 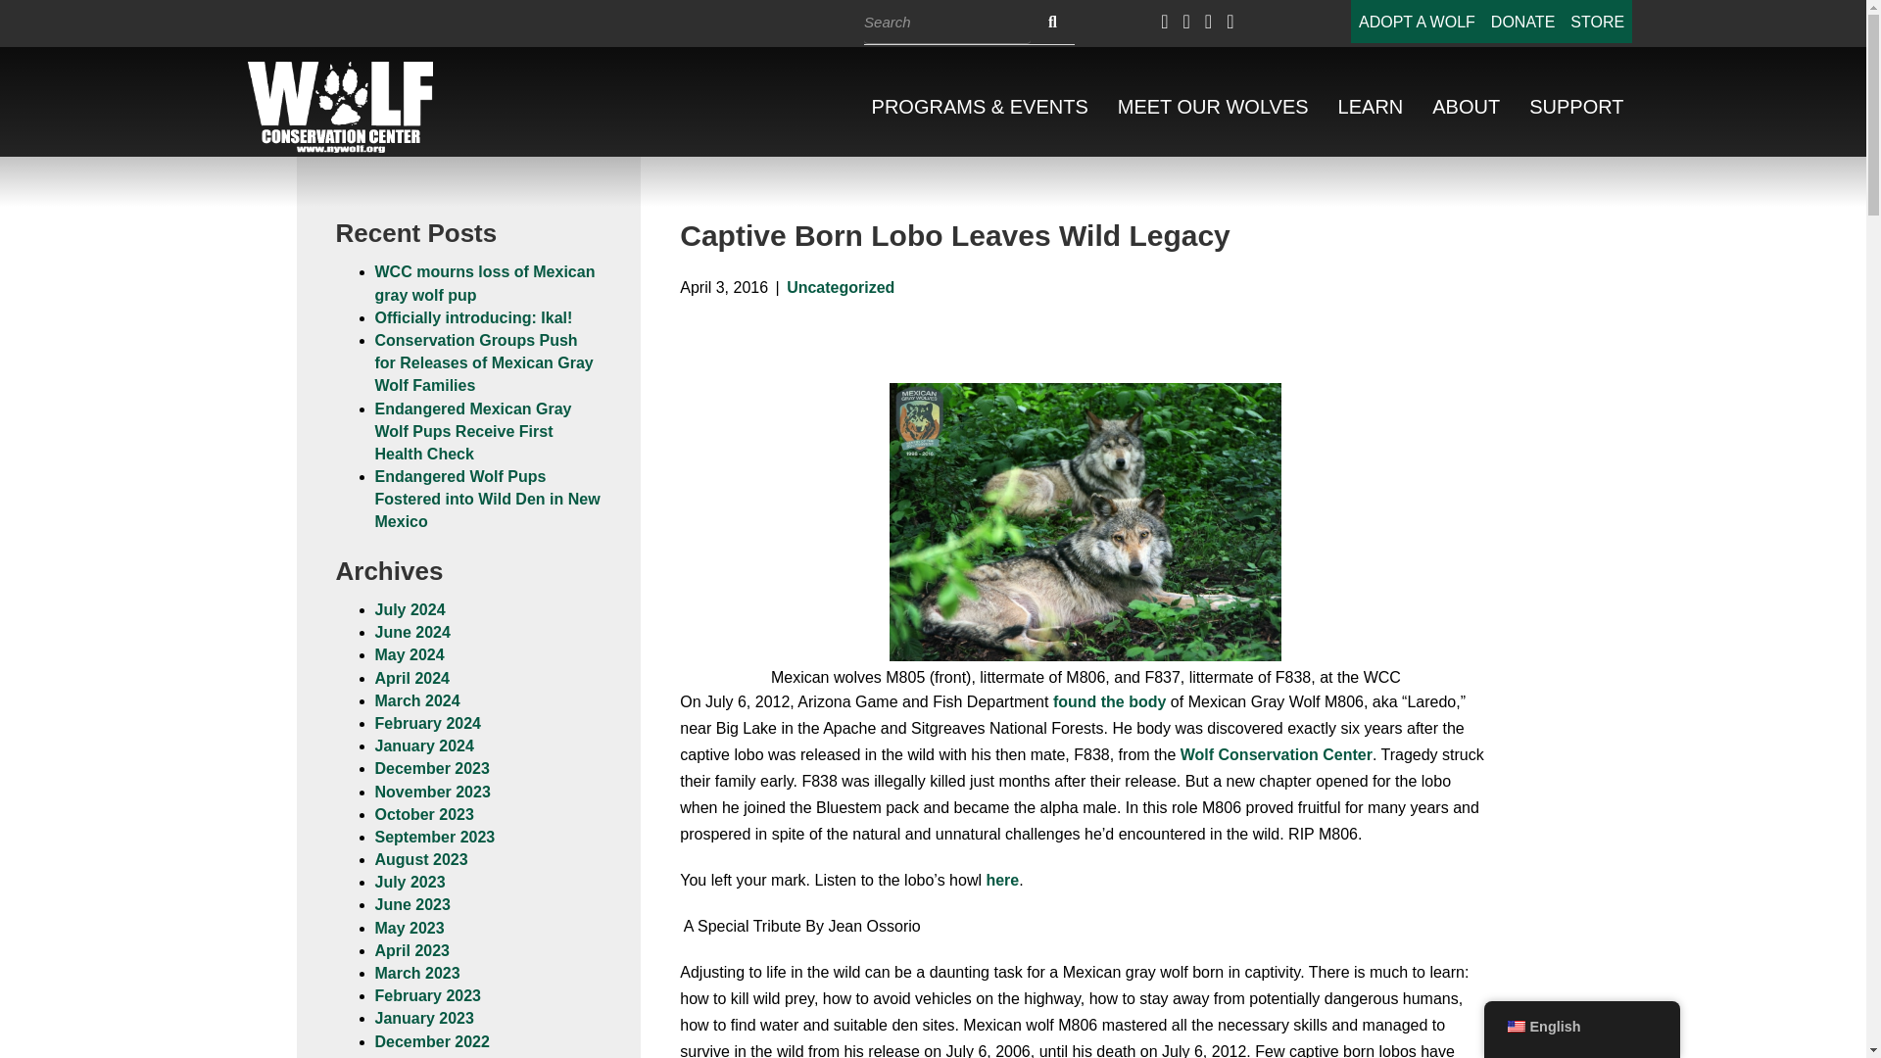 I want to click on ADOPT A WOLF, so click(x=1417, y=22).